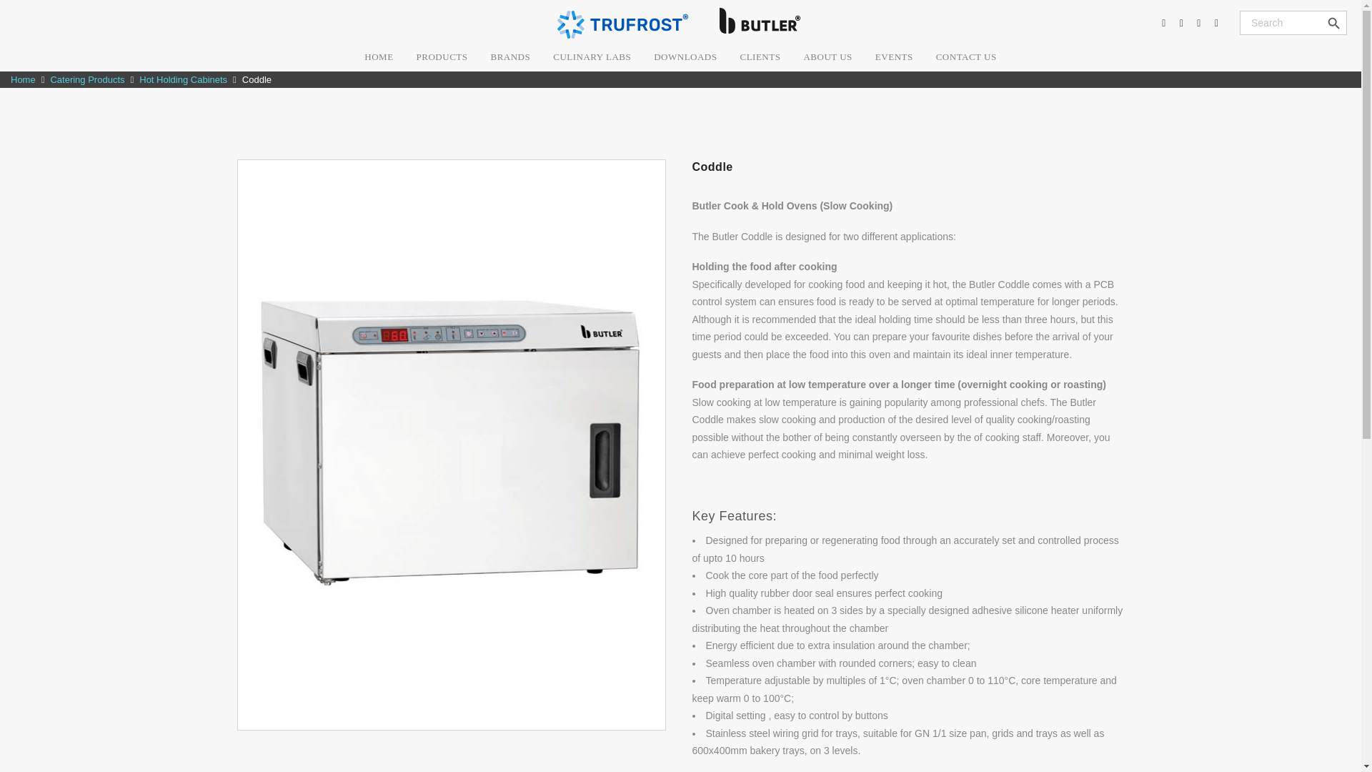 This screenshot has width=1372, height=772. I want to click on CLIENTS, so click(760, 57).